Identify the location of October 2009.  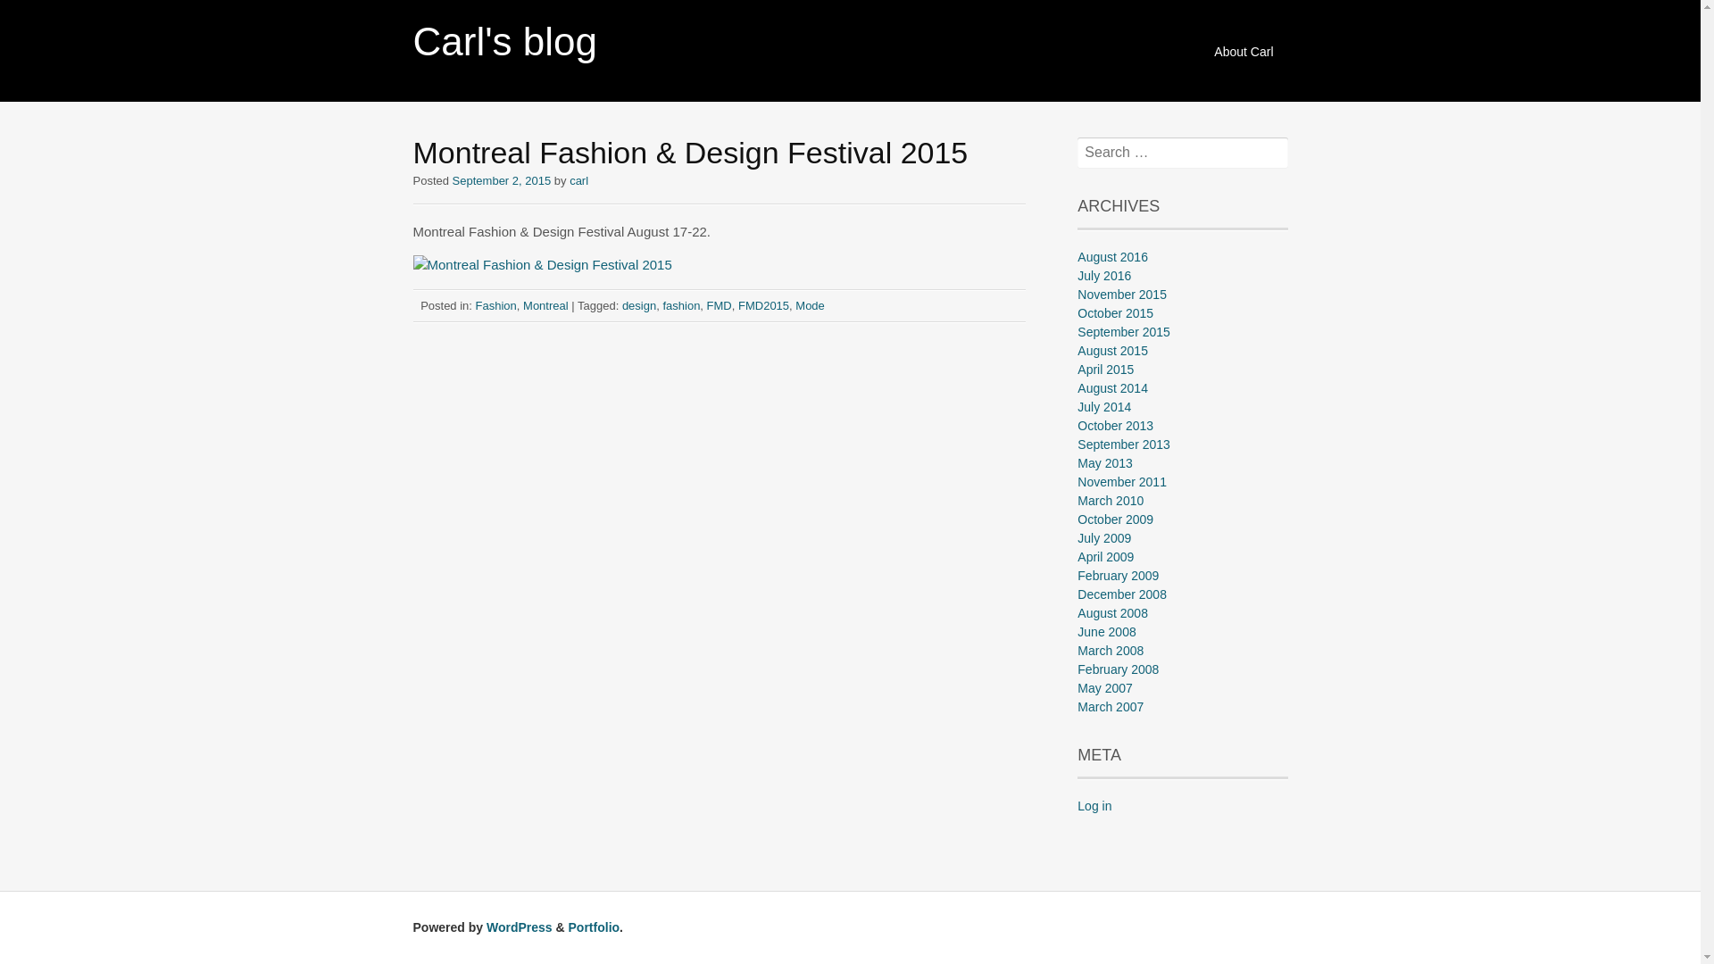
(1116, 519).